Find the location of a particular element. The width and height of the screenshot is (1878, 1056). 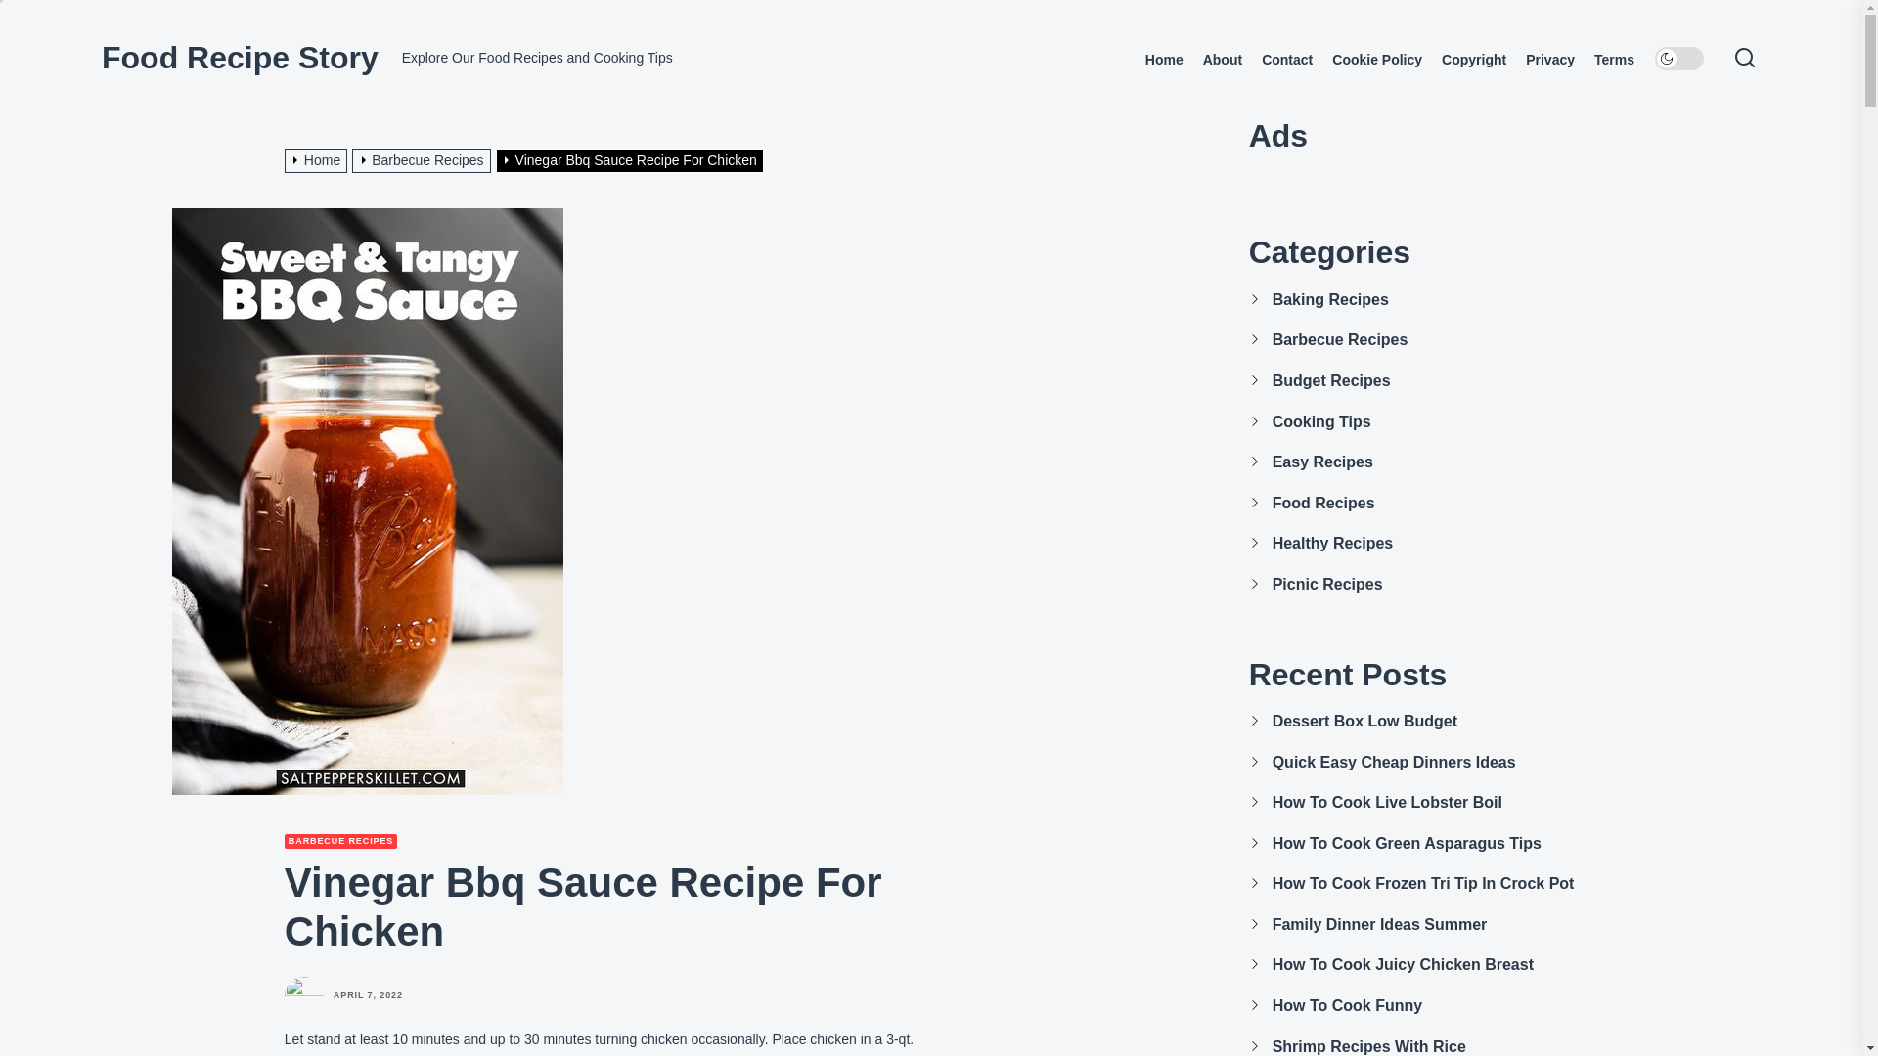

Home is located at coordinates (319, 159).